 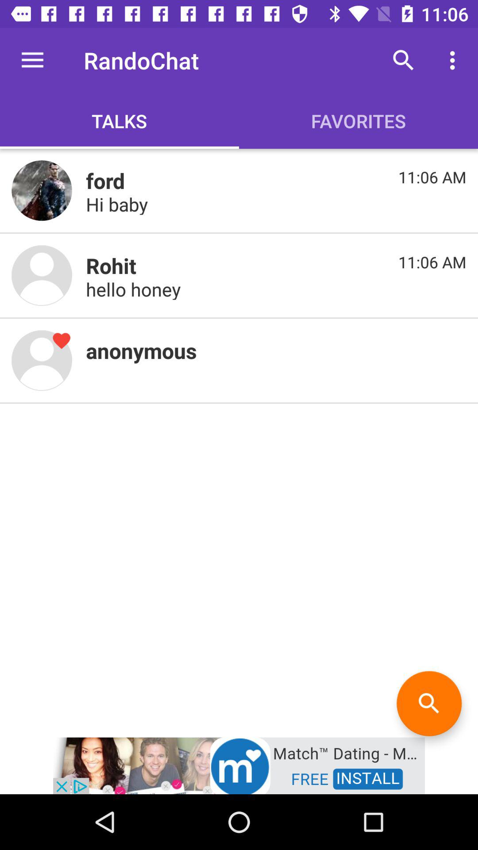 I want to click on open profile image, so click(x=42, y=360).